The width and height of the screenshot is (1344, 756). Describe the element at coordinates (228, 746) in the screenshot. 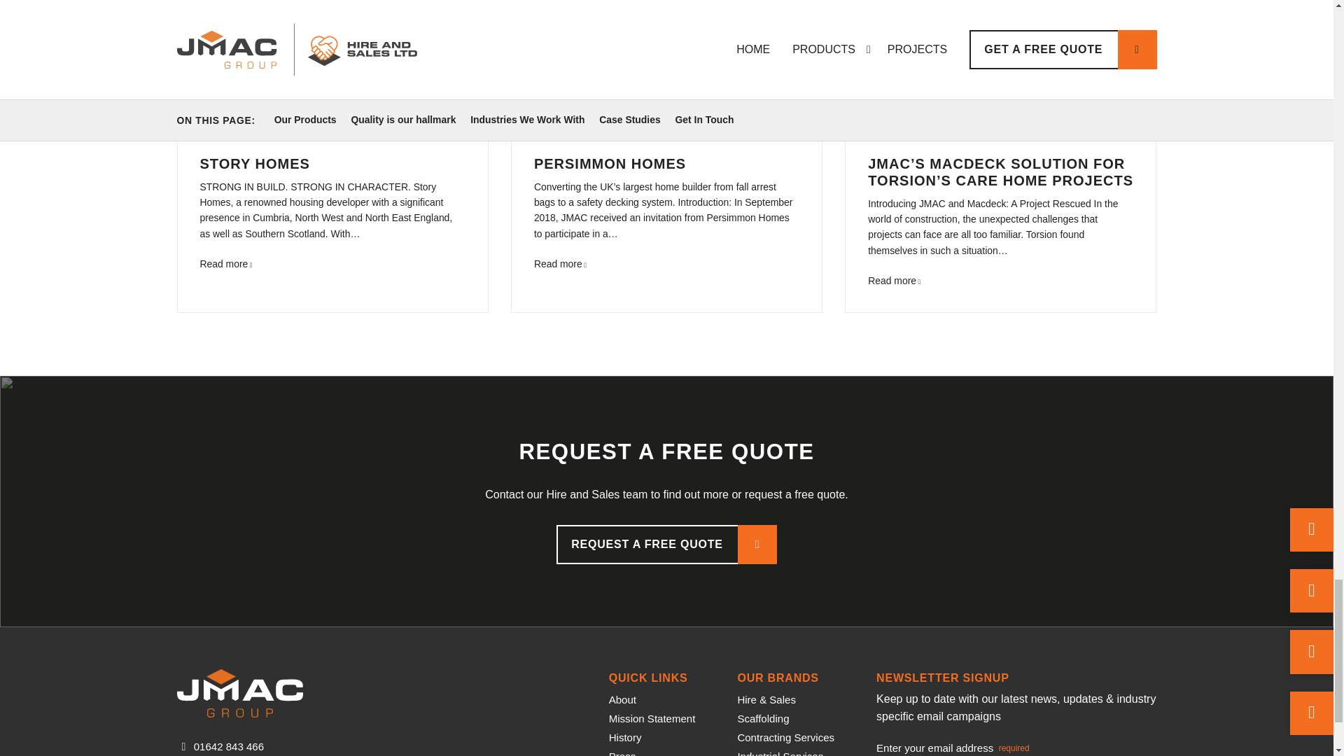

I see `01642 843 466` at that location.